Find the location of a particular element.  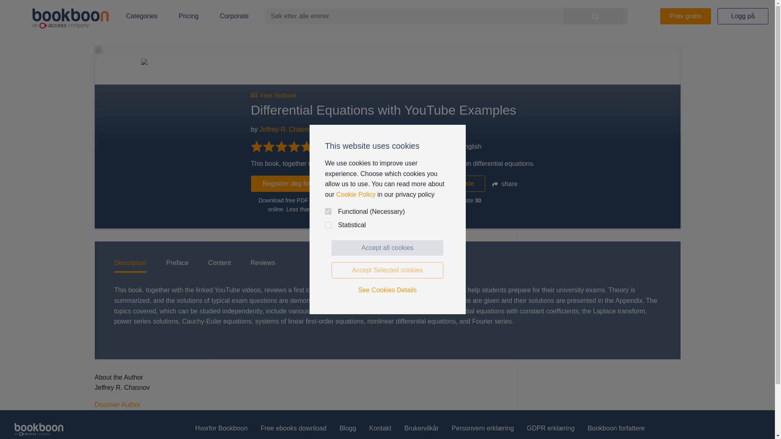

Accept Selected cookies is located at coordinates (387, 270).